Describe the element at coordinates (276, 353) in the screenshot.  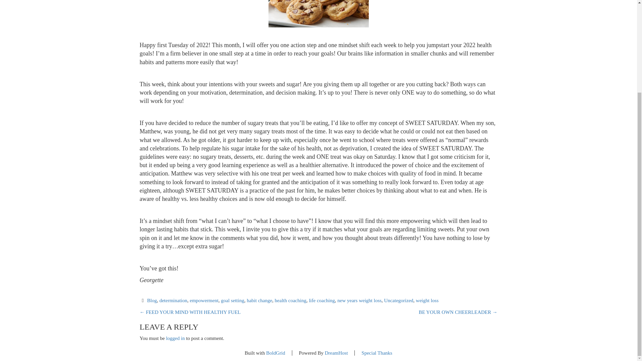
I see `BoldGrid` at that location.